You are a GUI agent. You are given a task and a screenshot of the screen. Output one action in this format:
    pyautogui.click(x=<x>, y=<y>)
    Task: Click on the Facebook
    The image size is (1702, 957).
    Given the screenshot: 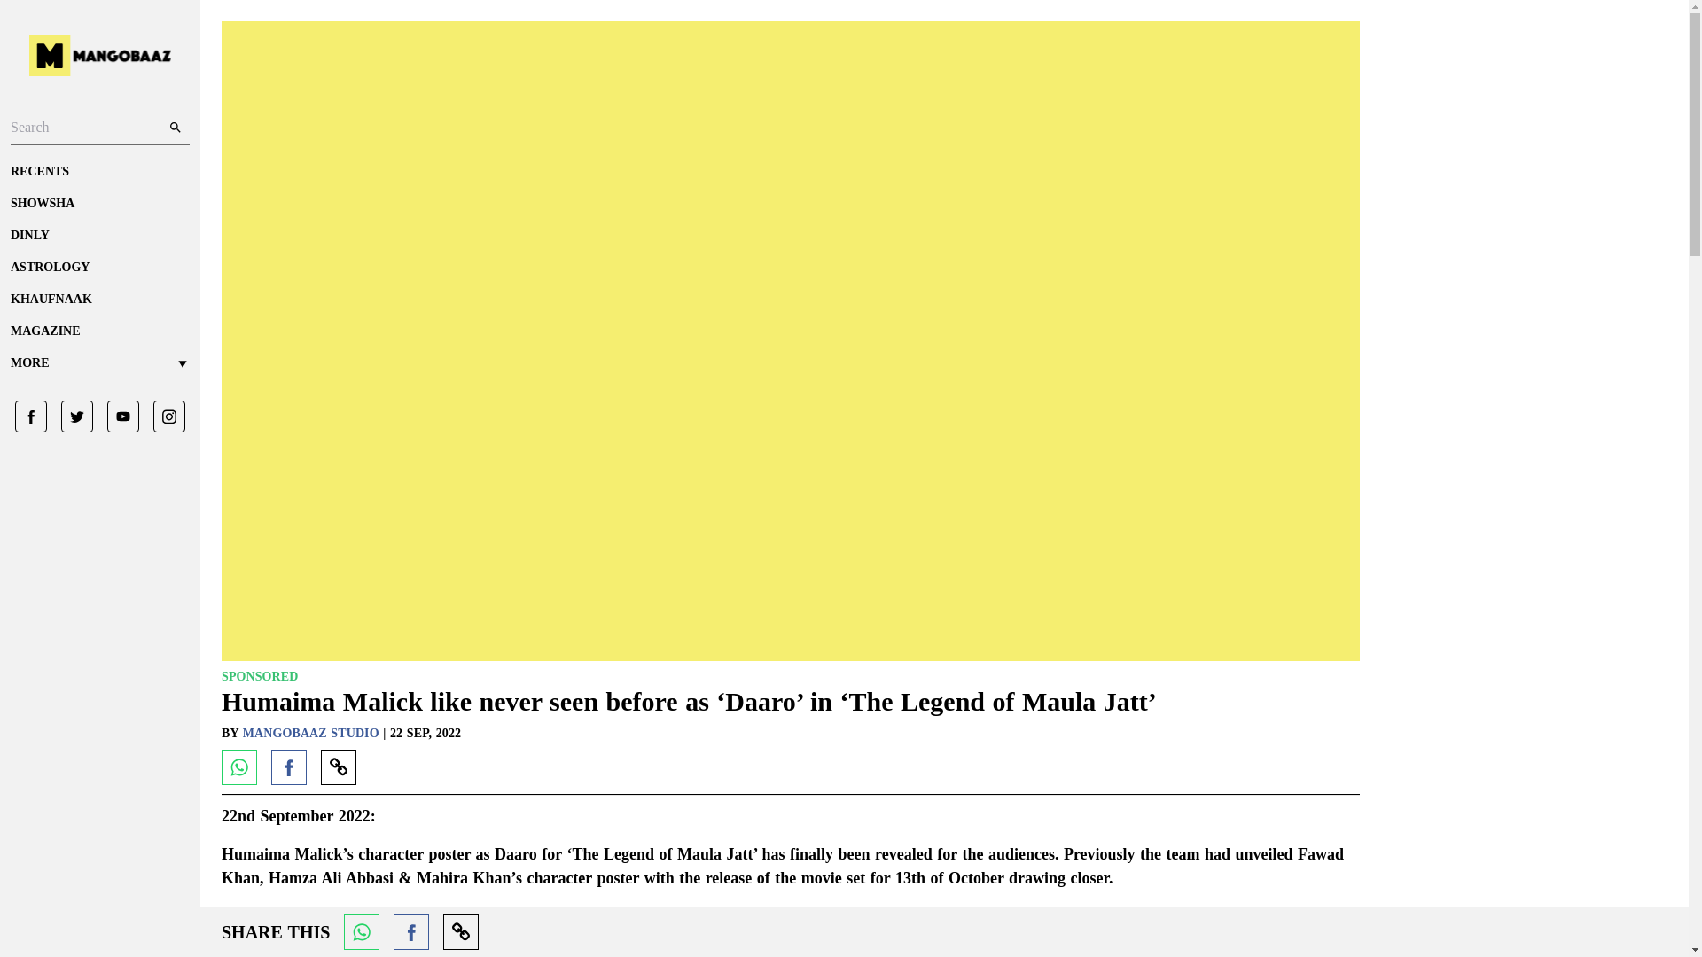 What is the action you would take?
    pyautogui.click(x=410, y=932)
    